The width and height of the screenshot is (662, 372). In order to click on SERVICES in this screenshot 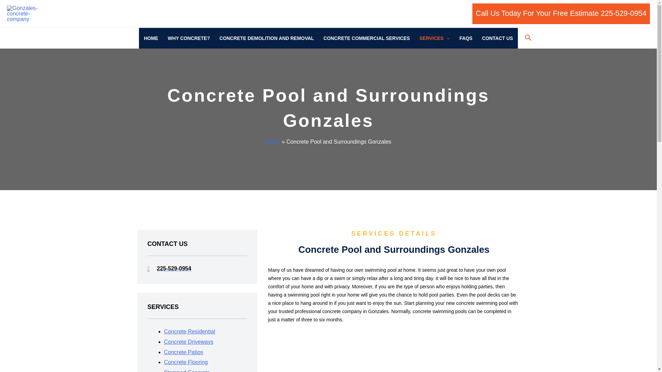, I will do `click(435, 38)`.